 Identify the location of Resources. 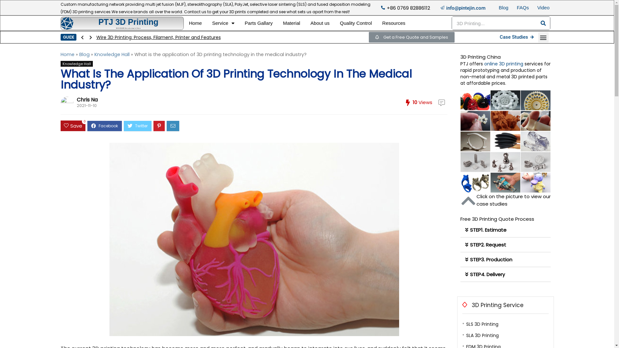
(394, 23).